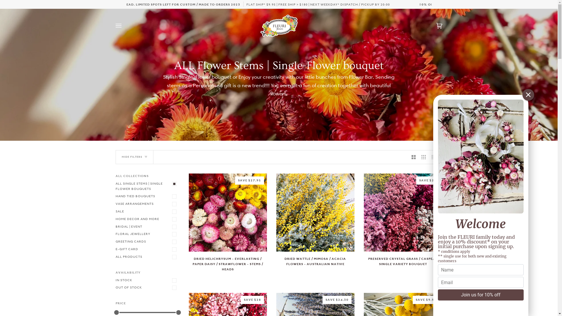 This screenshot has width=562, height=316. What do you see at coordinates (147, 257) in the screenshot?
I see `ALL PRODUCTS` at bounding box center [147, 257].